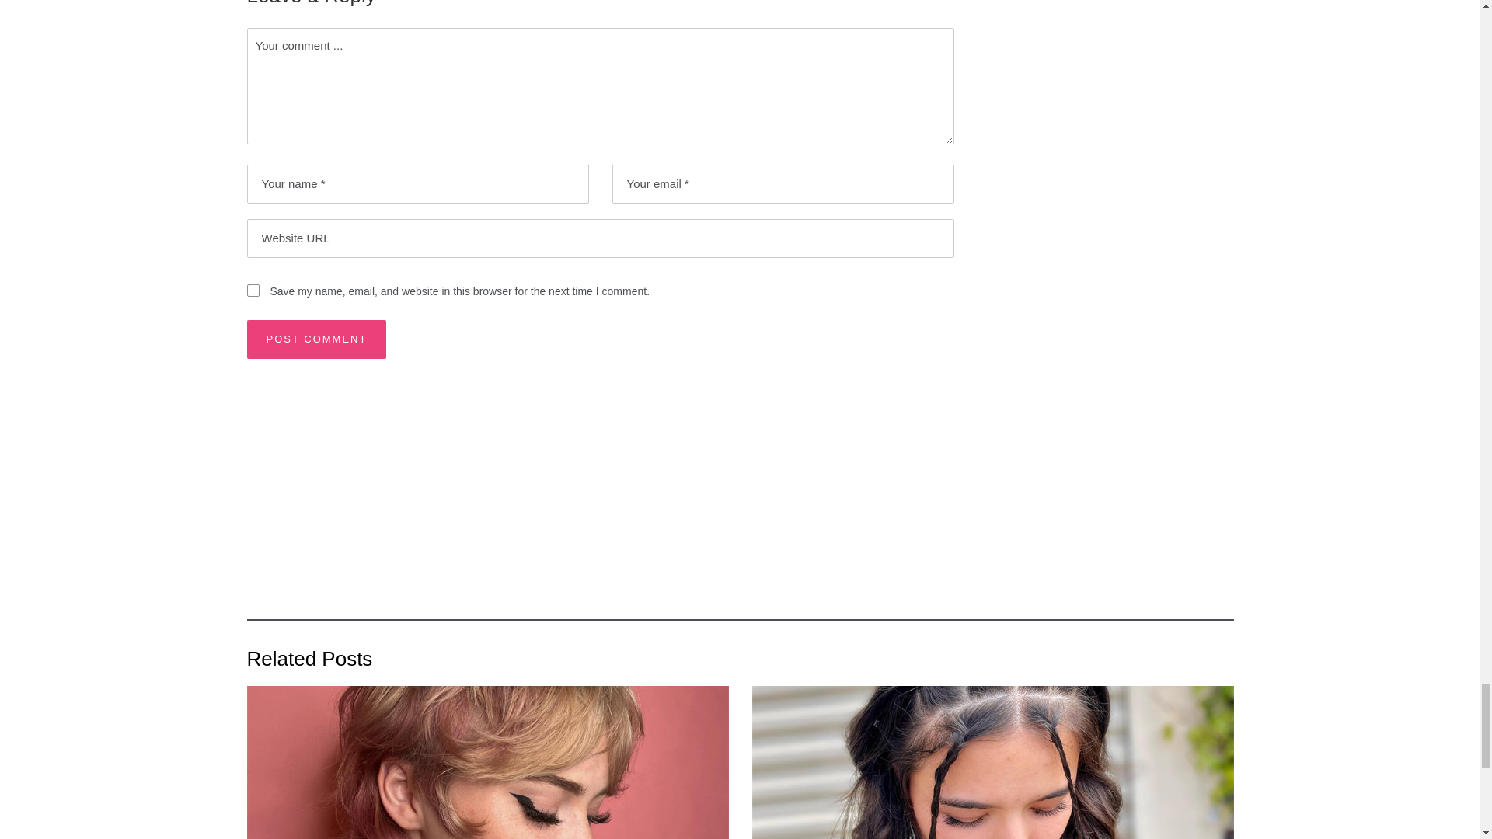  I want to click on yes, so click(253, 291).